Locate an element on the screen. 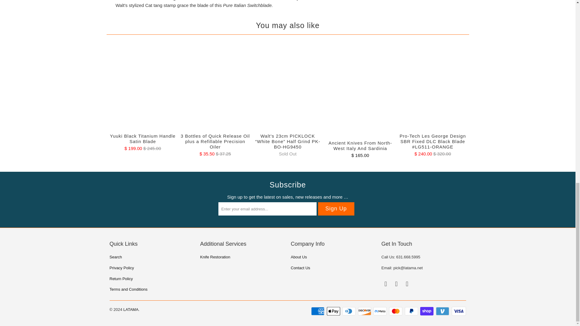 This screenshot has height=326, width=580. American Express is located at coordinates (318, 311).